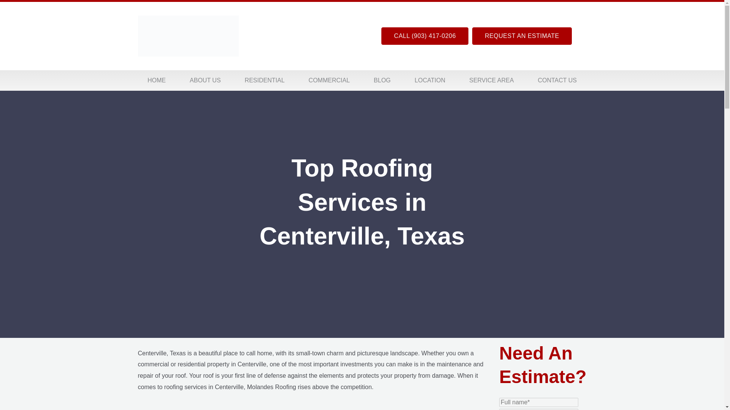 Image resolution: width=730 pixels, height=410 pixels. I want to click on HOME, so click(156, 80).